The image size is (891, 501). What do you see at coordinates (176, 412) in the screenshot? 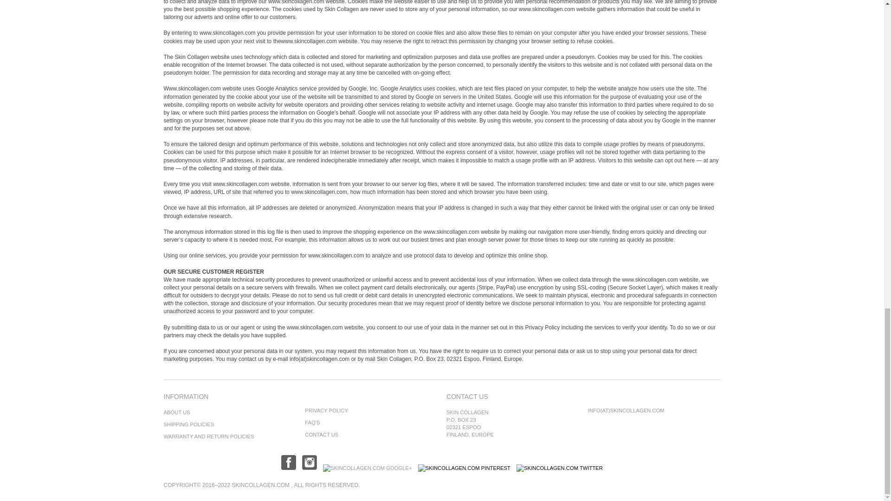
I see `ABOUT US` at bounding box center [176, 412].